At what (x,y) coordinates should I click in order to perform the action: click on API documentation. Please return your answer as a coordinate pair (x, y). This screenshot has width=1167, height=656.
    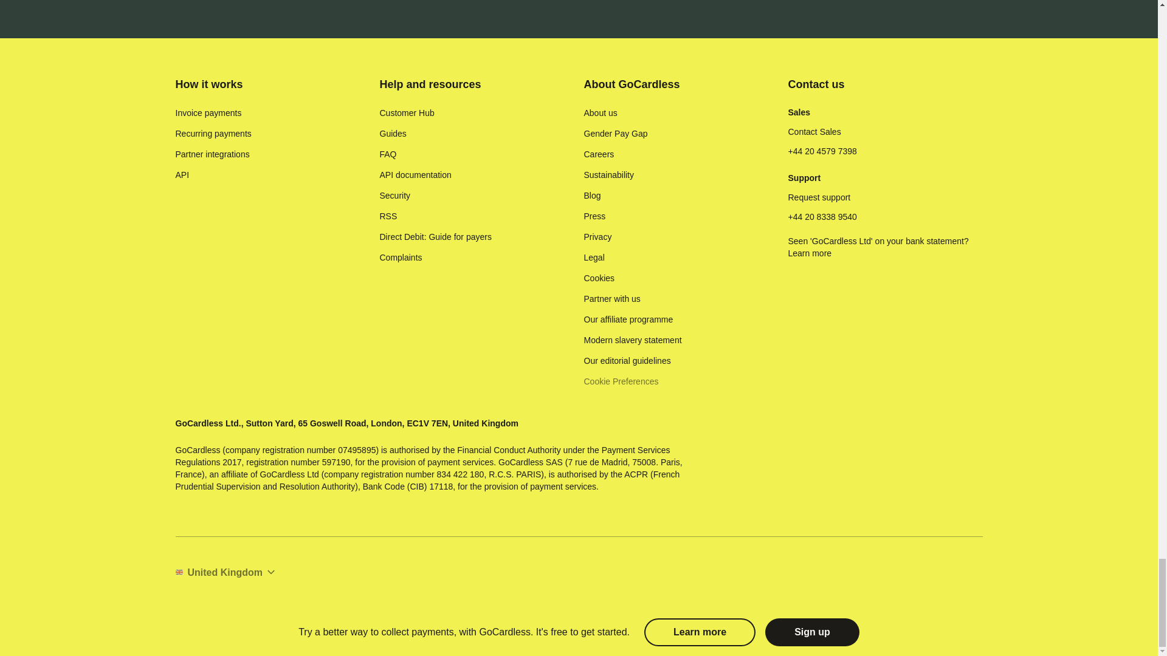
    Looking at the image, I should click on (415, 175).